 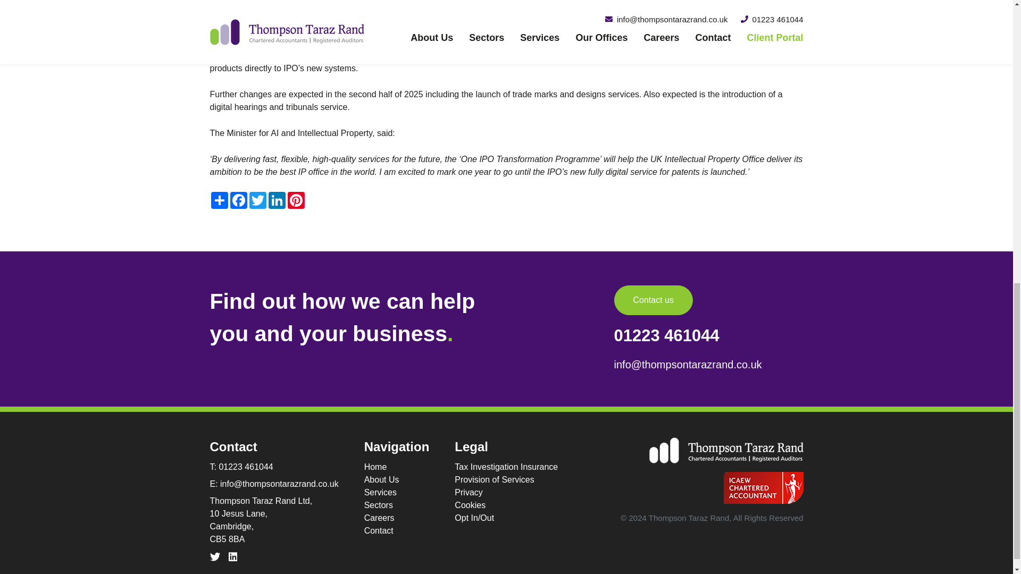 What do you see at coordinates (276, 200) in the screenshot?
I see `LinkedIn` at bounding box center [276, 200].